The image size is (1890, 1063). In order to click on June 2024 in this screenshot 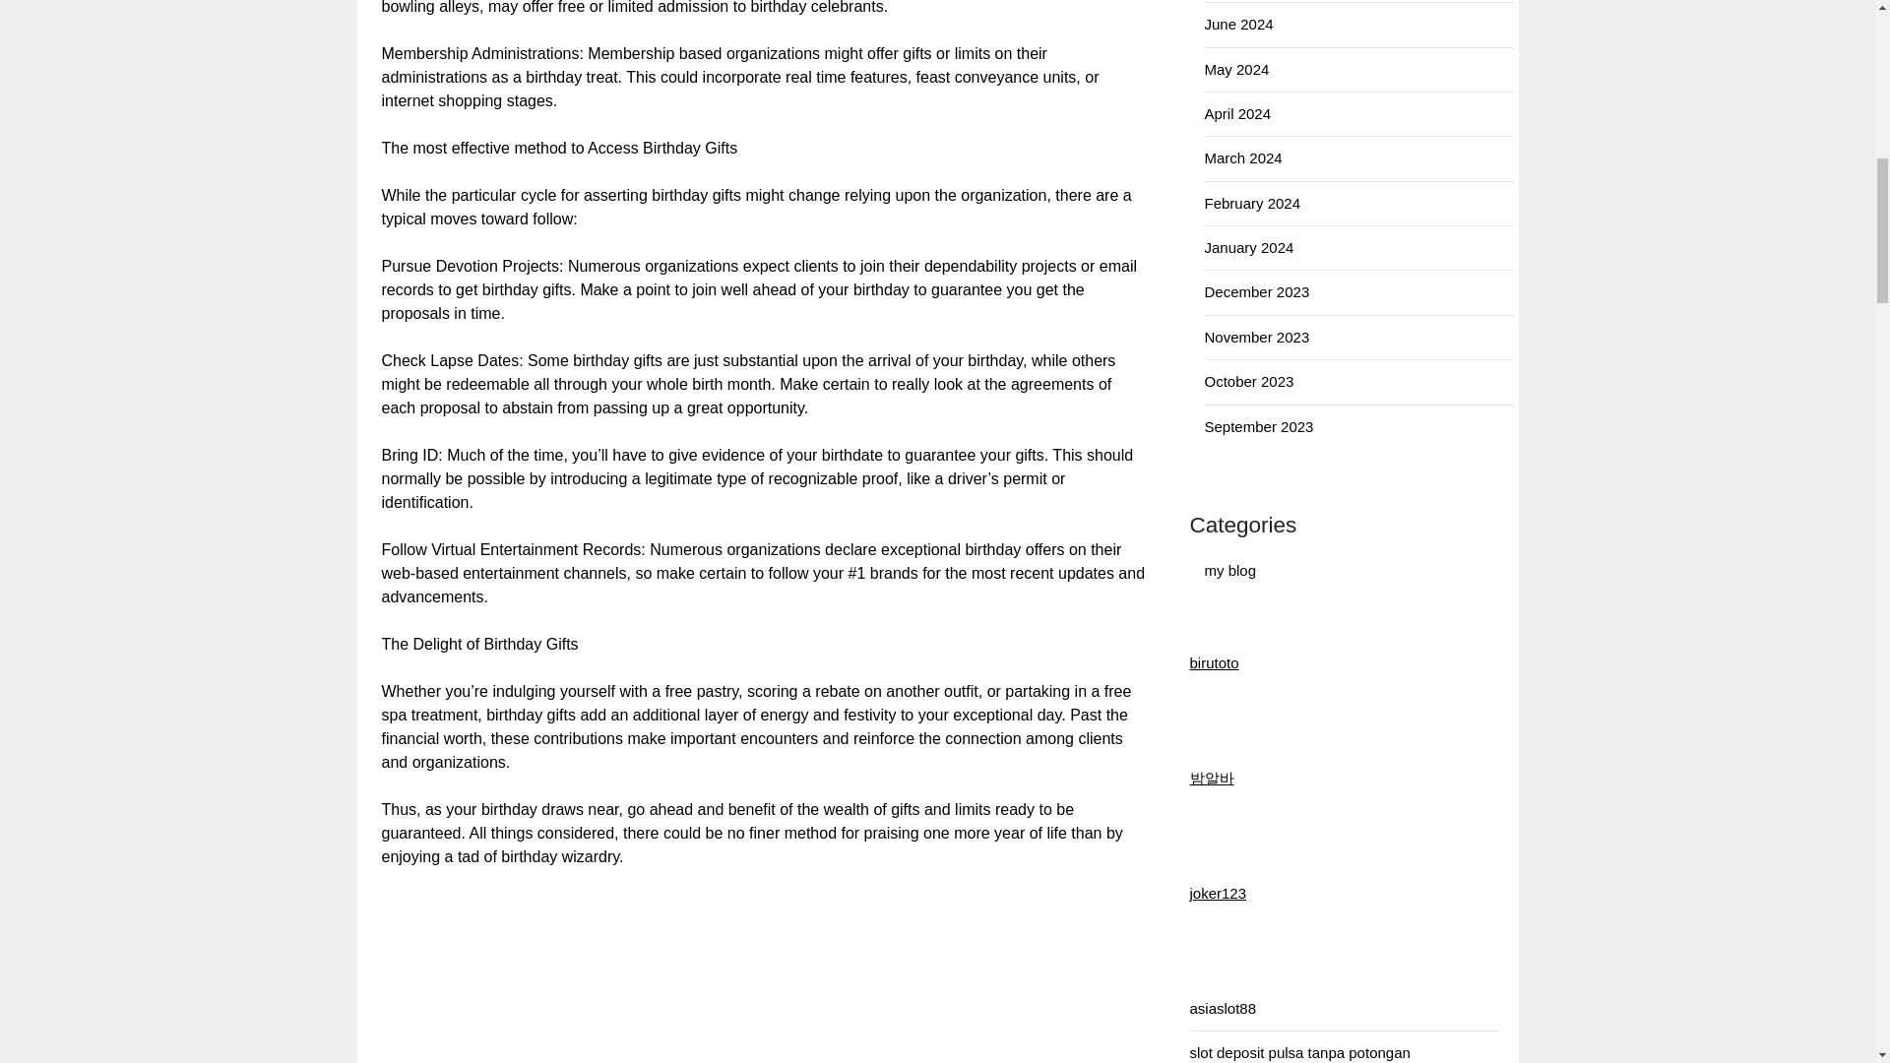, I will do `click(1239, 24)`.